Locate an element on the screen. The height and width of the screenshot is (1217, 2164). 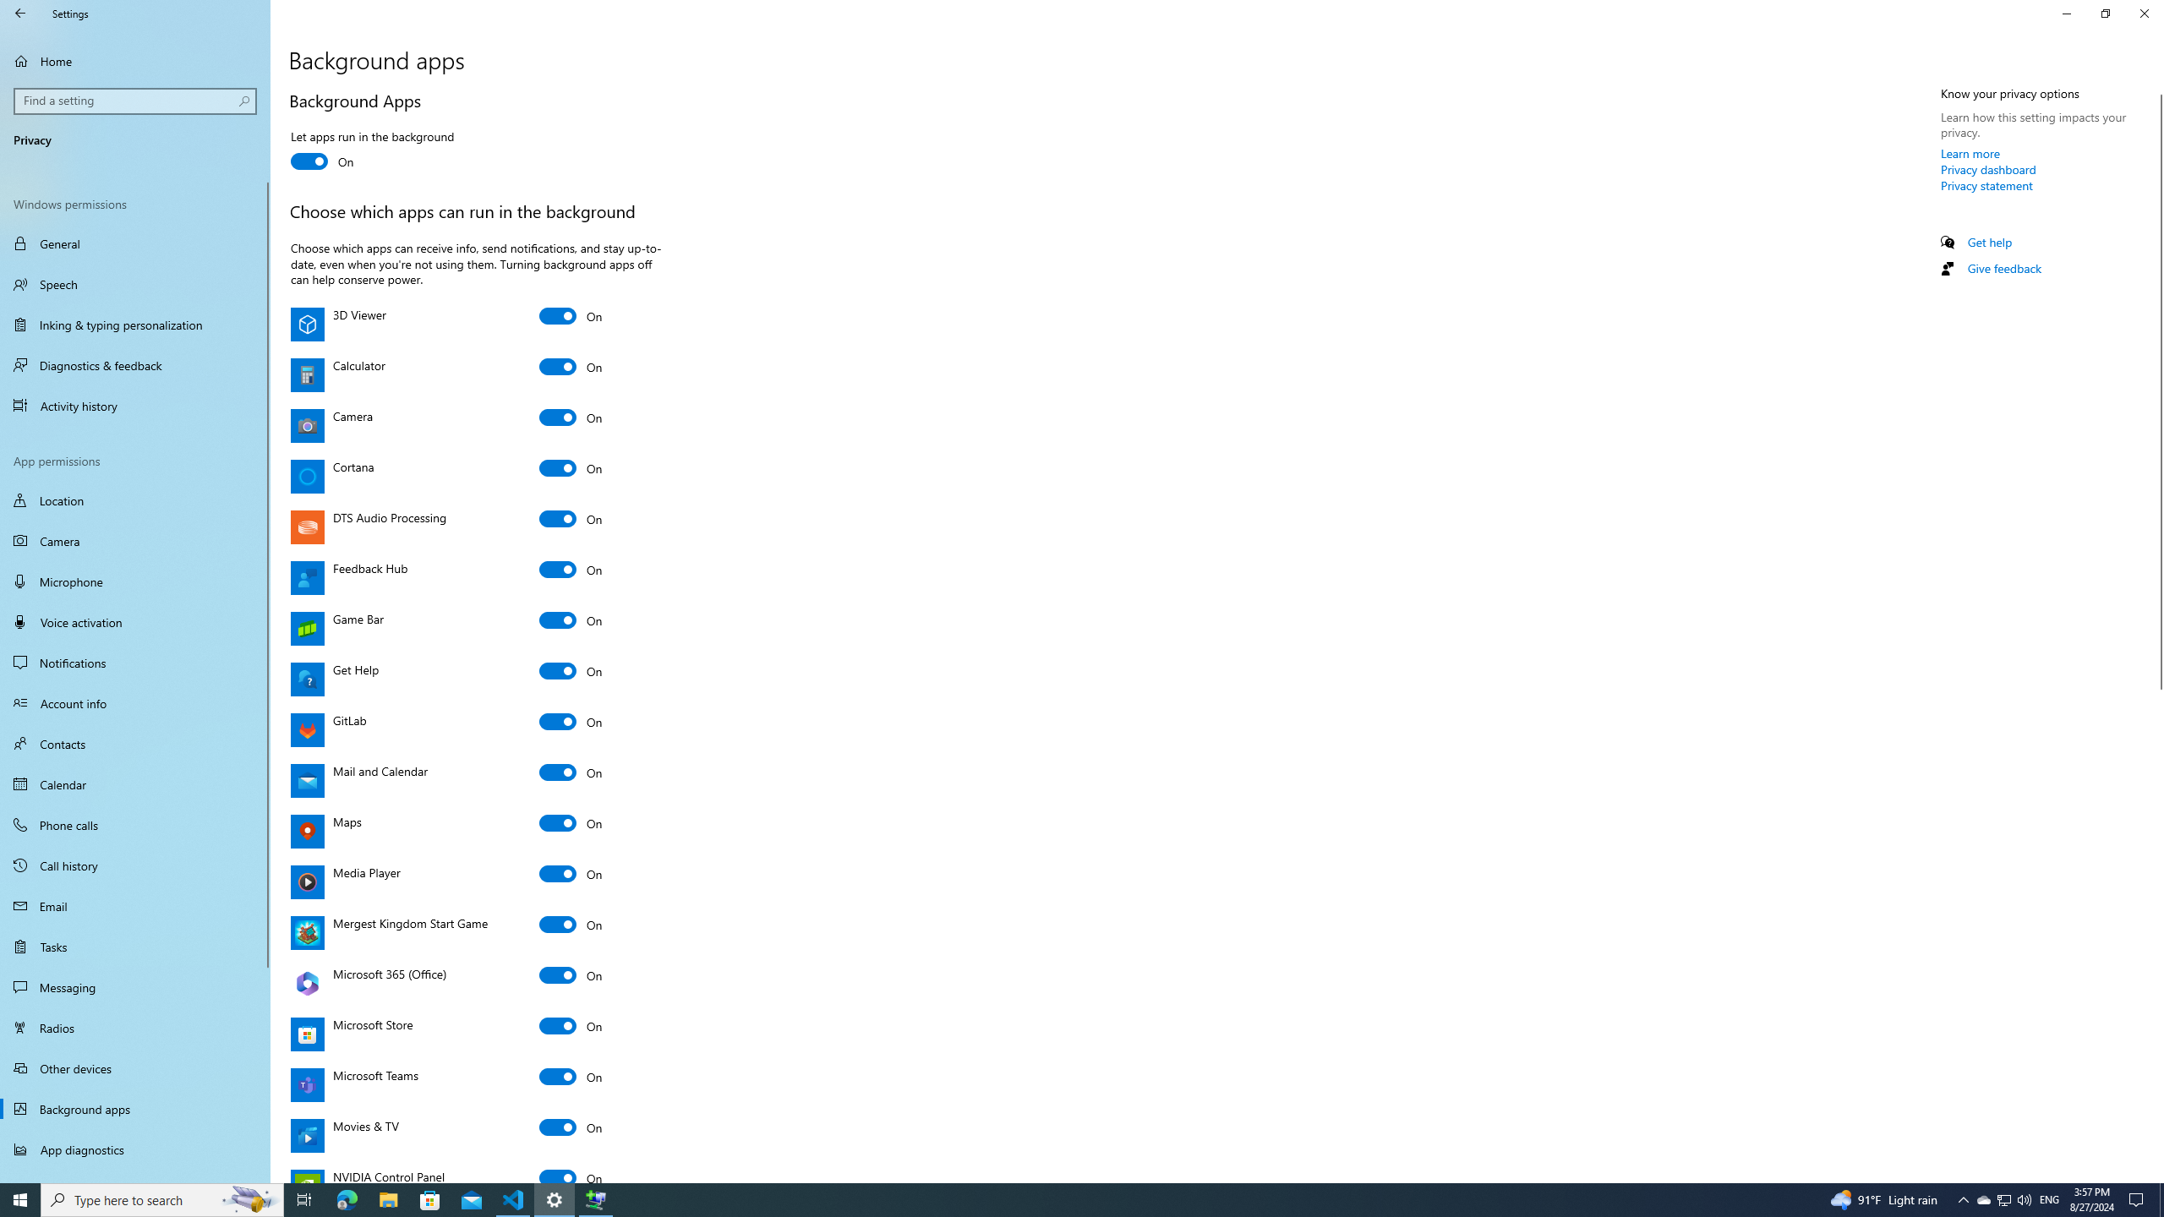
Get help is located at coordinates (1990, 242).